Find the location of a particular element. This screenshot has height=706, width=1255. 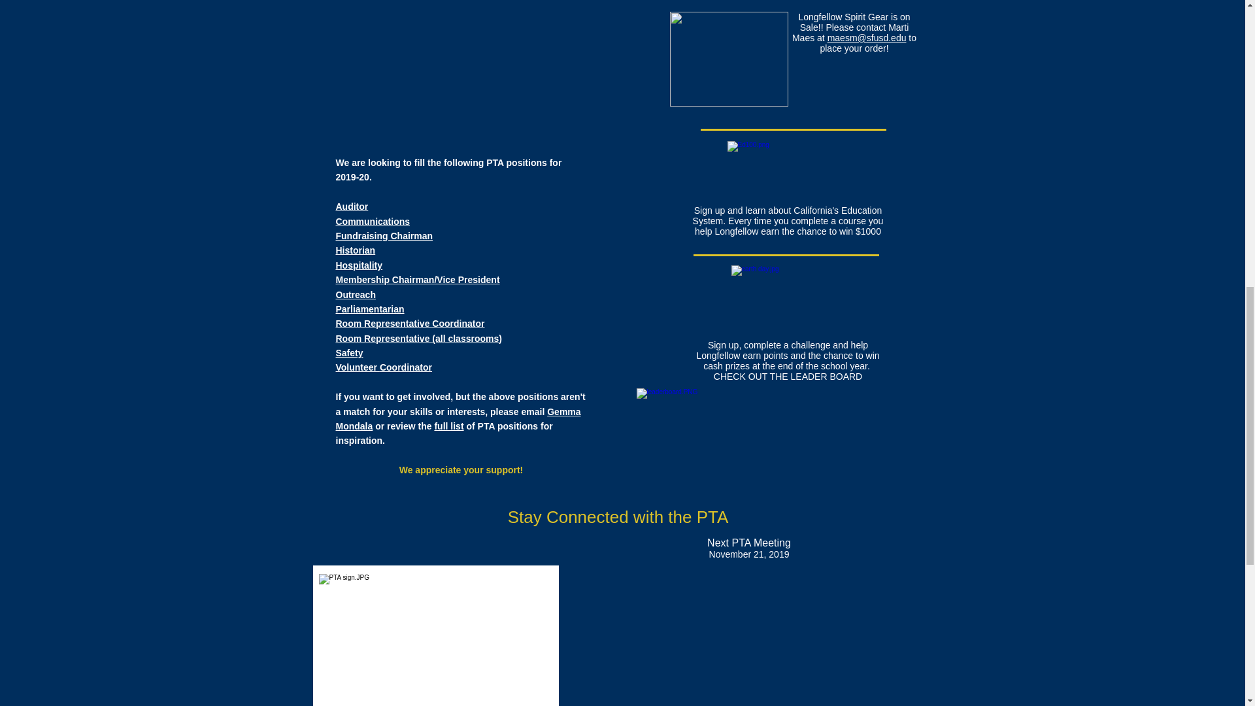

Parliamentarian is located at coordinates (370, 309).